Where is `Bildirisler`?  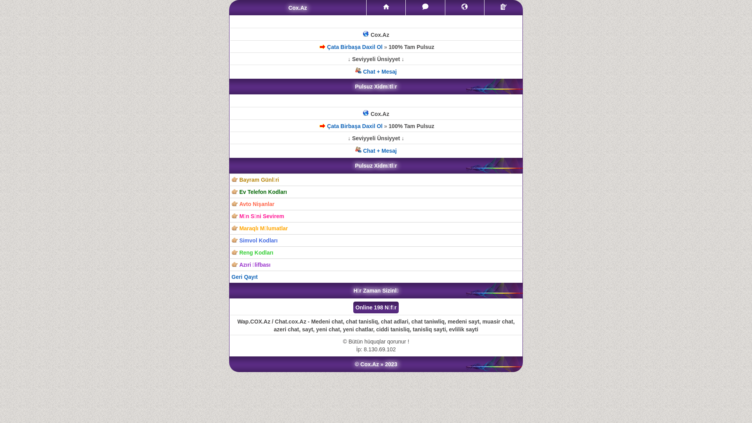
Bildirisler is located at coordinates (465, 7).